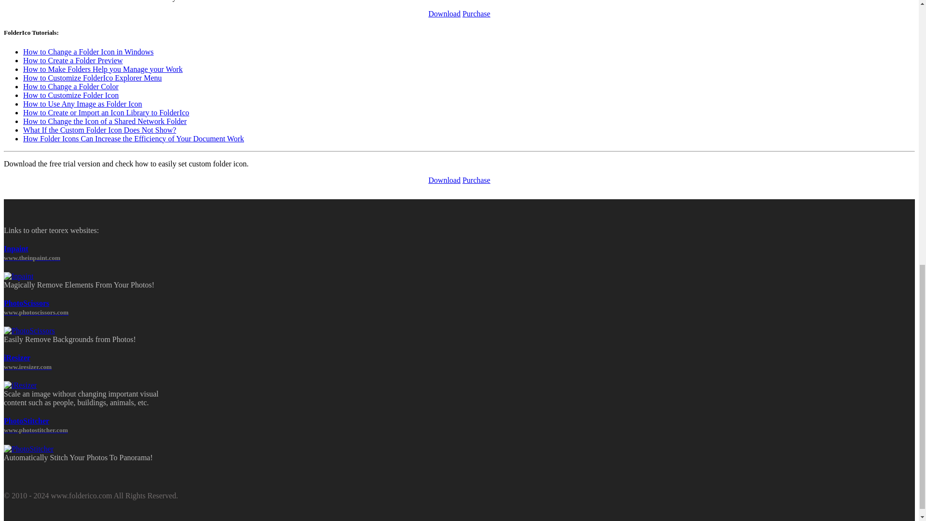 The image size is (926, 521). What do you see at coordinates (99, 130) in the screenshot?
I see `What If the Custom Folder Icon Does Not Show?` at bounding box center [99, 130].